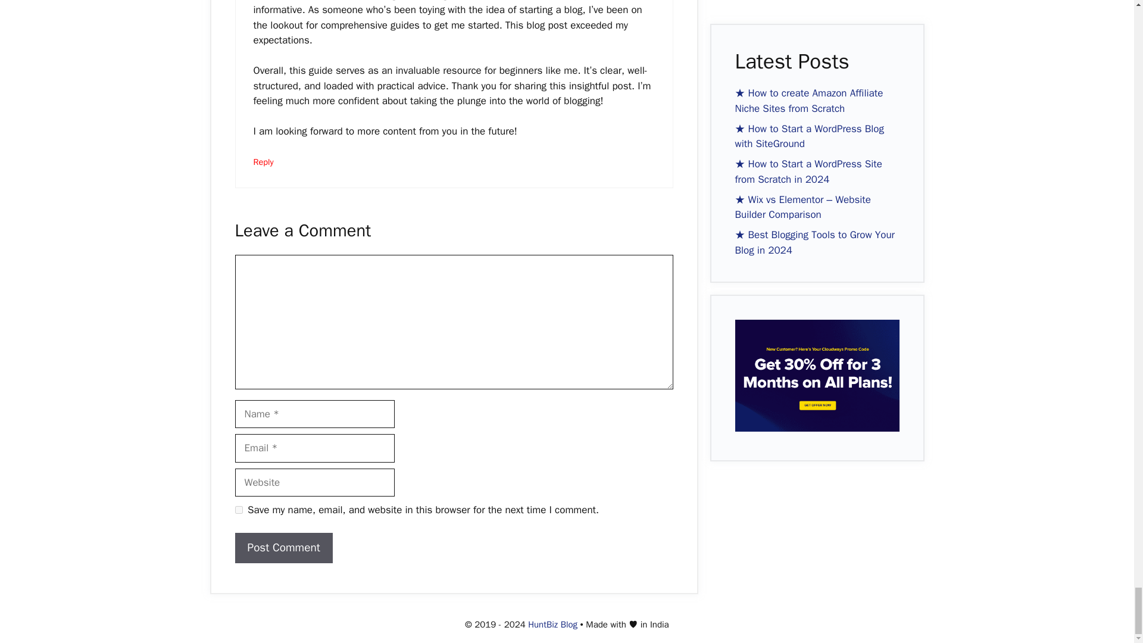  Describe the element at coordinates (283, 548) in the screenshot. I see `Post Comment` at that location.